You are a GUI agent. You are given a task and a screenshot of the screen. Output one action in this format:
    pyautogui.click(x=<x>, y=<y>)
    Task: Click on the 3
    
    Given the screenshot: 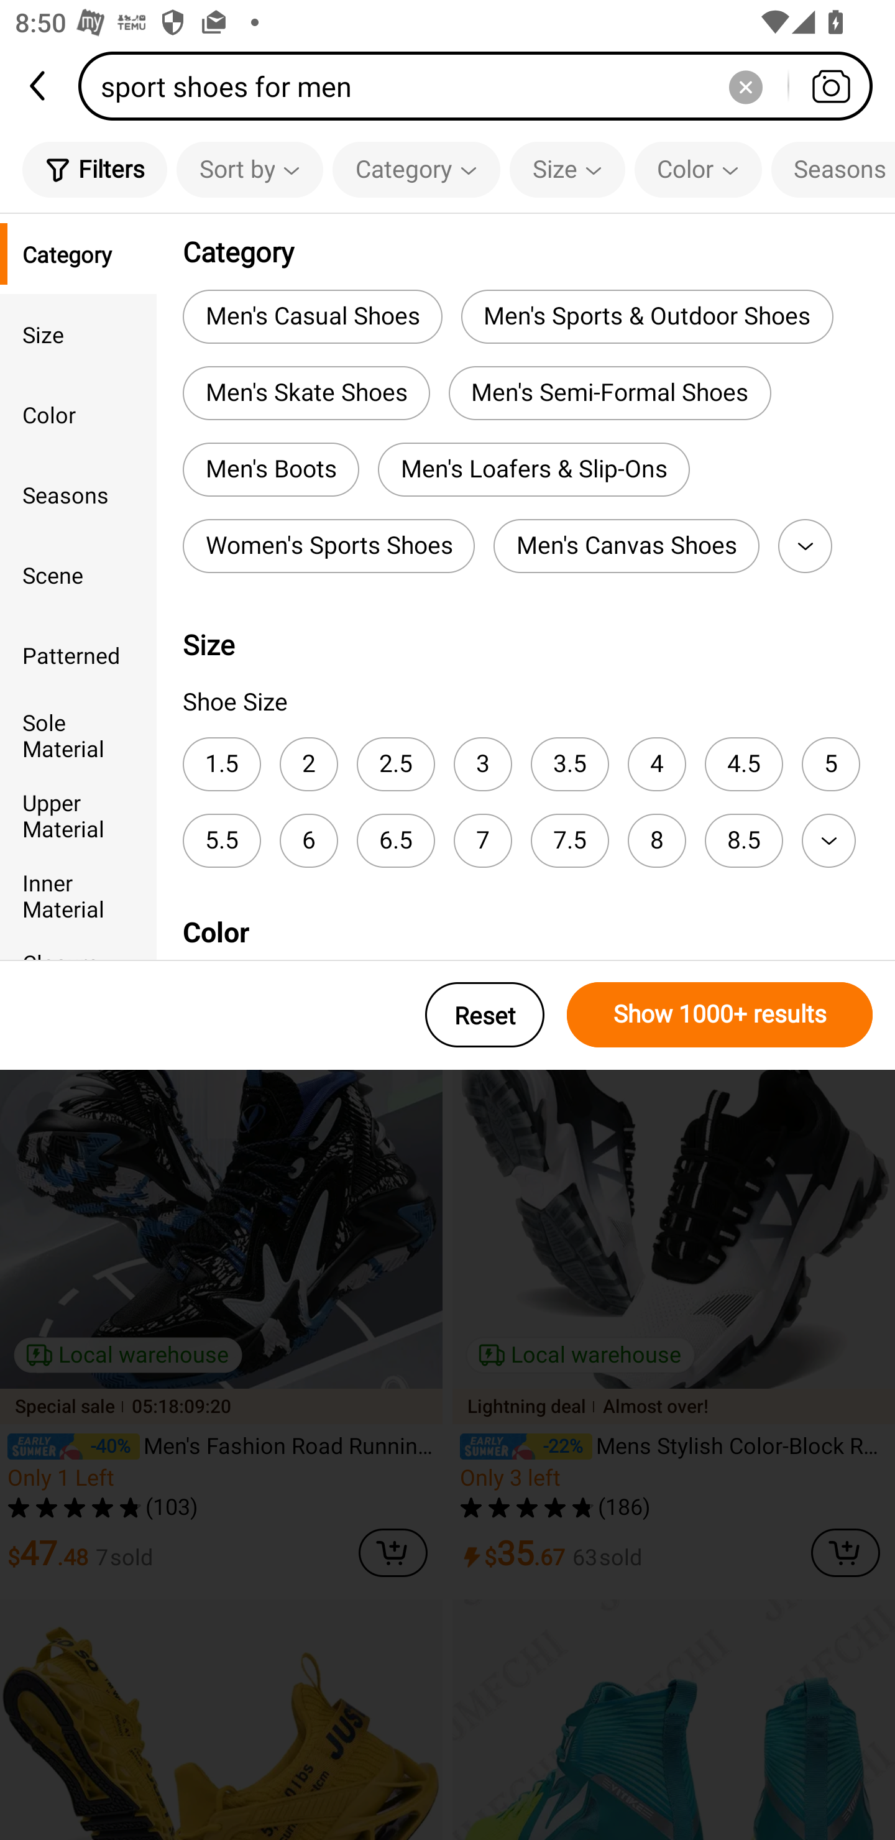 What is the action you would take?
    pyautogui.click(x=482, y=764)
    